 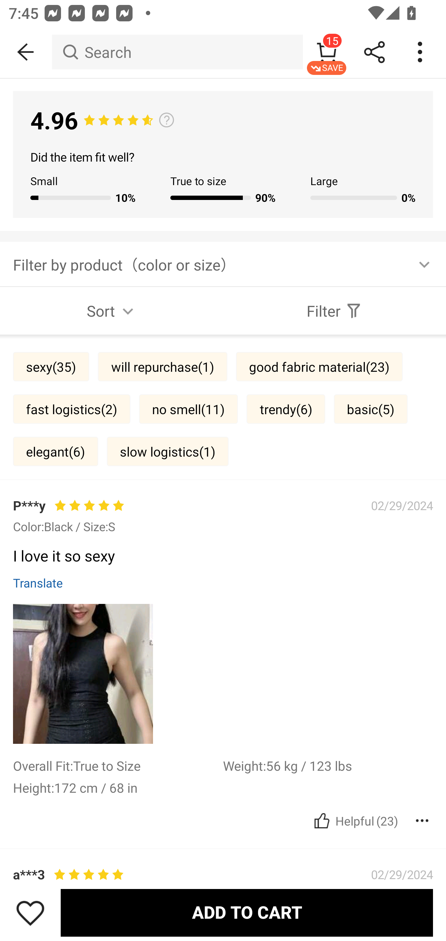 I want to click on Overall Fit:True to Size, so click(x=118, y=765).